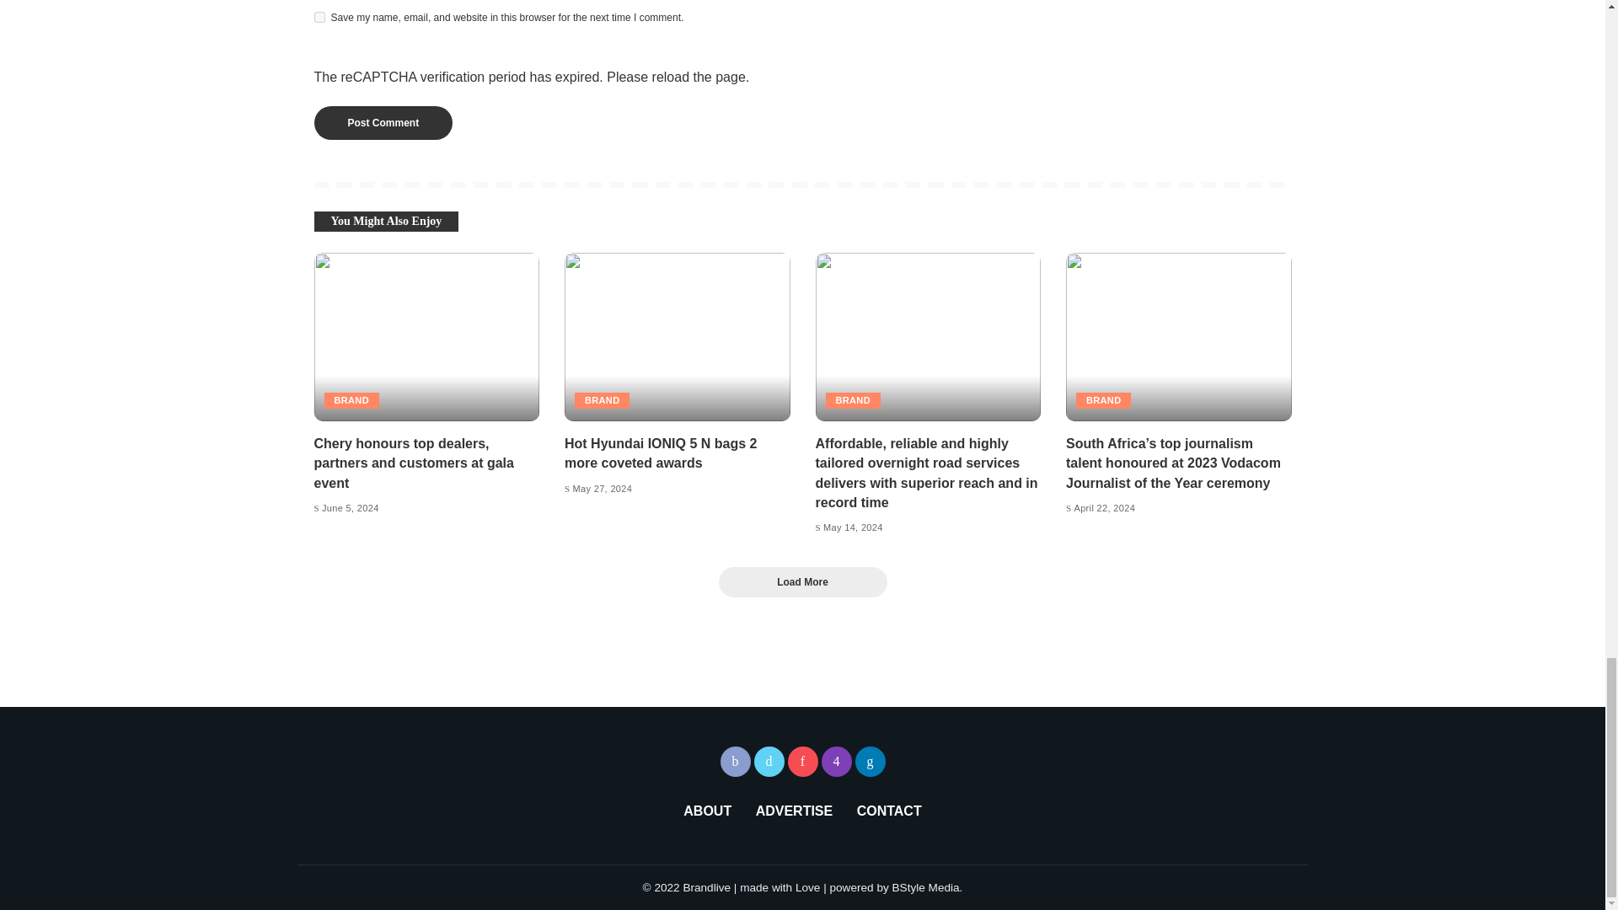 Image resolution: width=1618 pixels, height=910 pixels. Describe the element at coordinates (319, 17) in the screenshot. I see `yes` at that location.